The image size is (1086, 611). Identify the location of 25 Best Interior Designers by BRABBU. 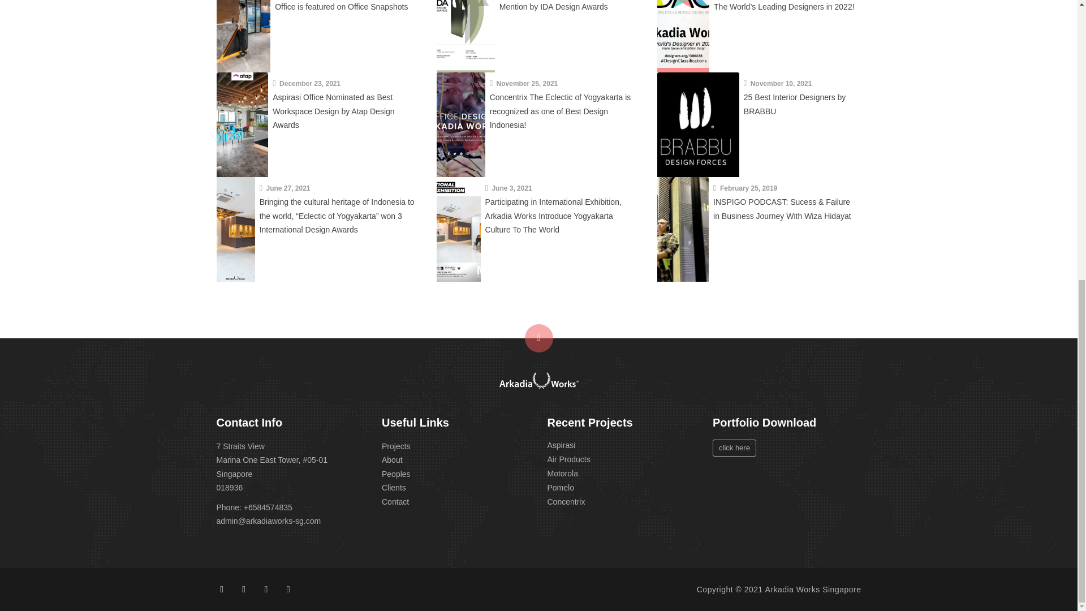
(795, 104).